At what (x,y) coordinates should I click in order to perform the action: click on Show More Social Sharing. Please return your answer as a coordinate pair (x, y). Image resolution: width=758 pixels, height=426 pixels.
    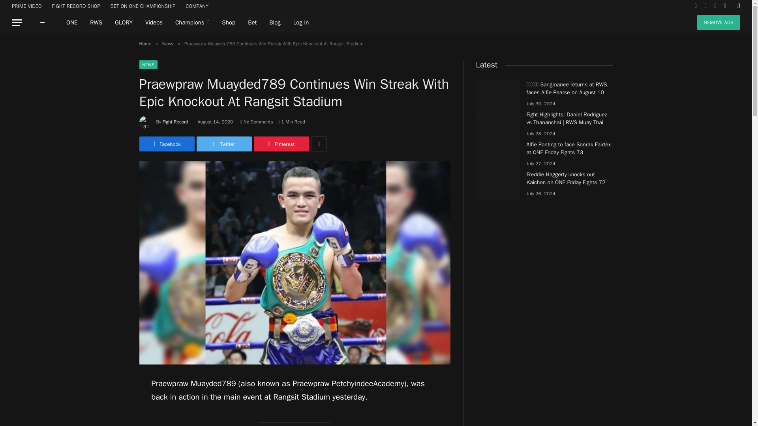
    Looking at the image, I should click on (319, 144).